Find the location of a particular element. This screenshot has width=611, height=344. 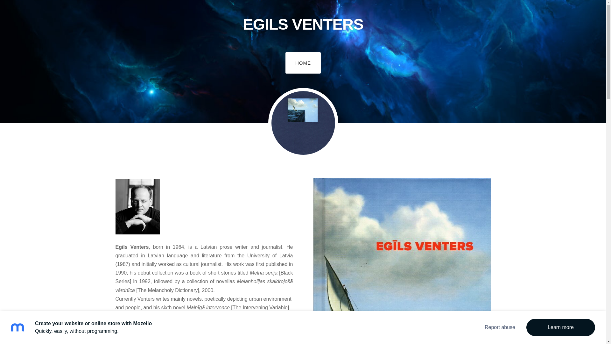

Learn more is located at coordinates (561, 327).